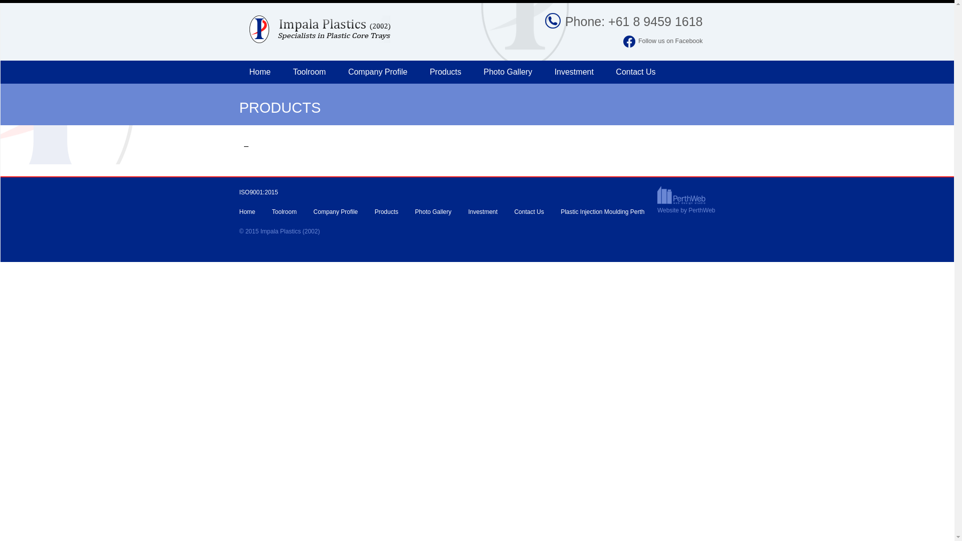 Image resolution: width=962 pixels, height=541 pixels. What do you see at coordinates (470, 95) in the screenshot?
I see `Impala 1 Core Tray` at bounding box center [470, 95].